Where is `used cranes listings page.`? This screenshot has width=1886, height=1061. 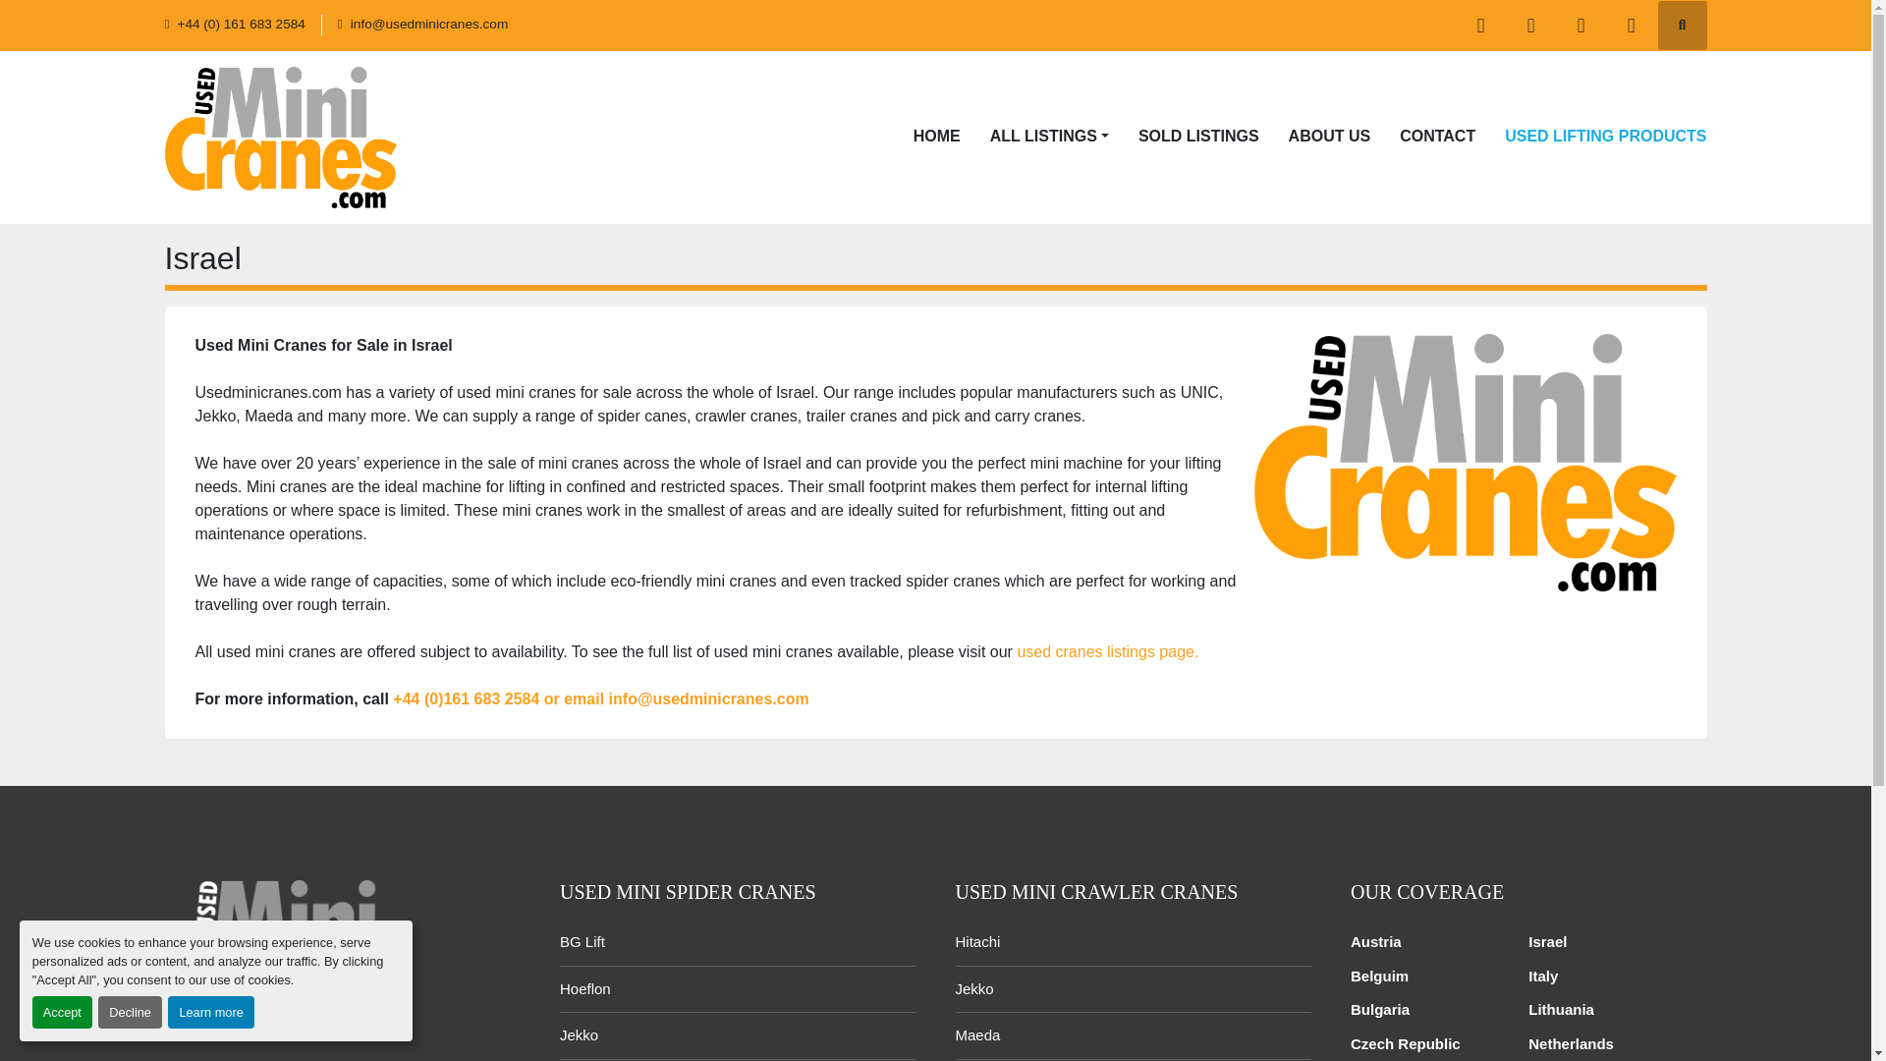 used cranes listings page. is located at coordinates (1106, 650).